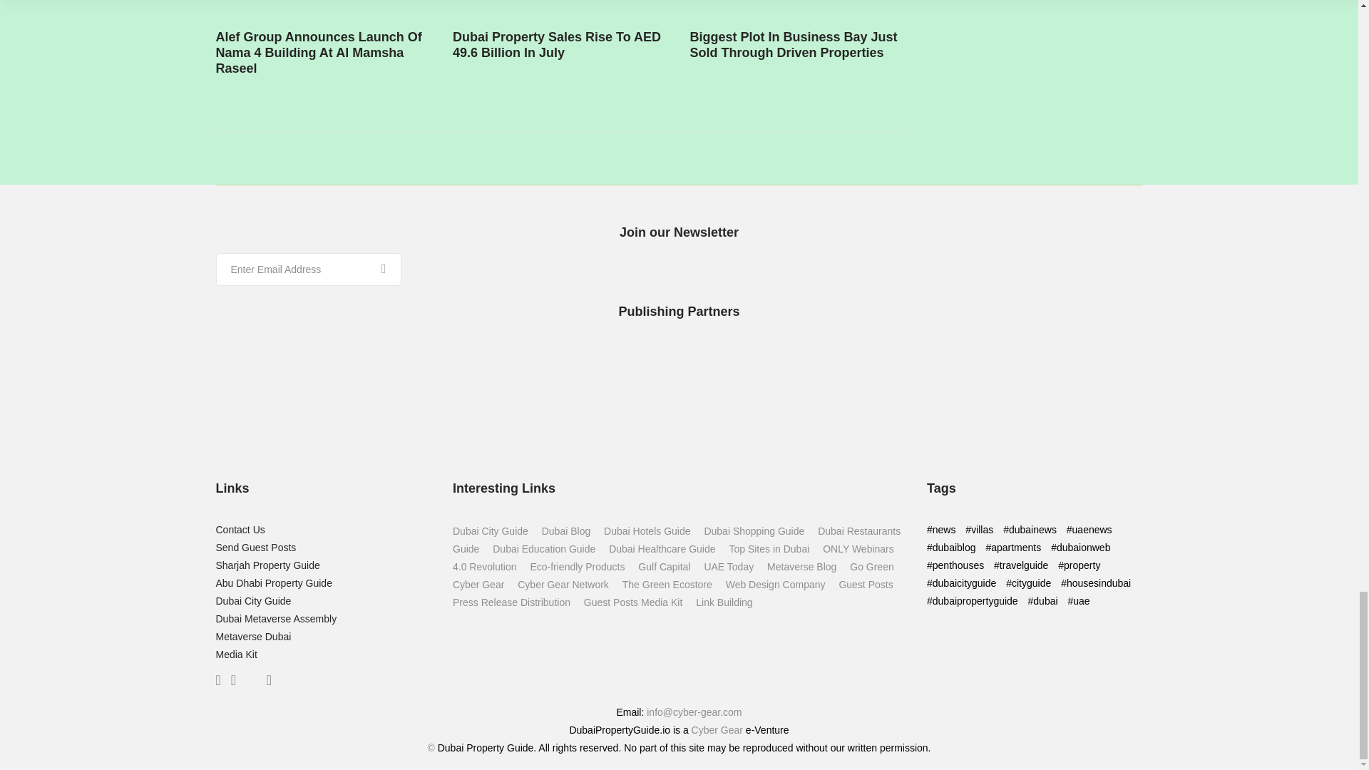 Image resolution: width=1369 pixels, height=770 pixels. What do you see at coordinates (737, 6) in the screenshot?
I see `Dubai Property Sales Rise To AED 49.6 Billion In July` at bounding box center [737, 6].